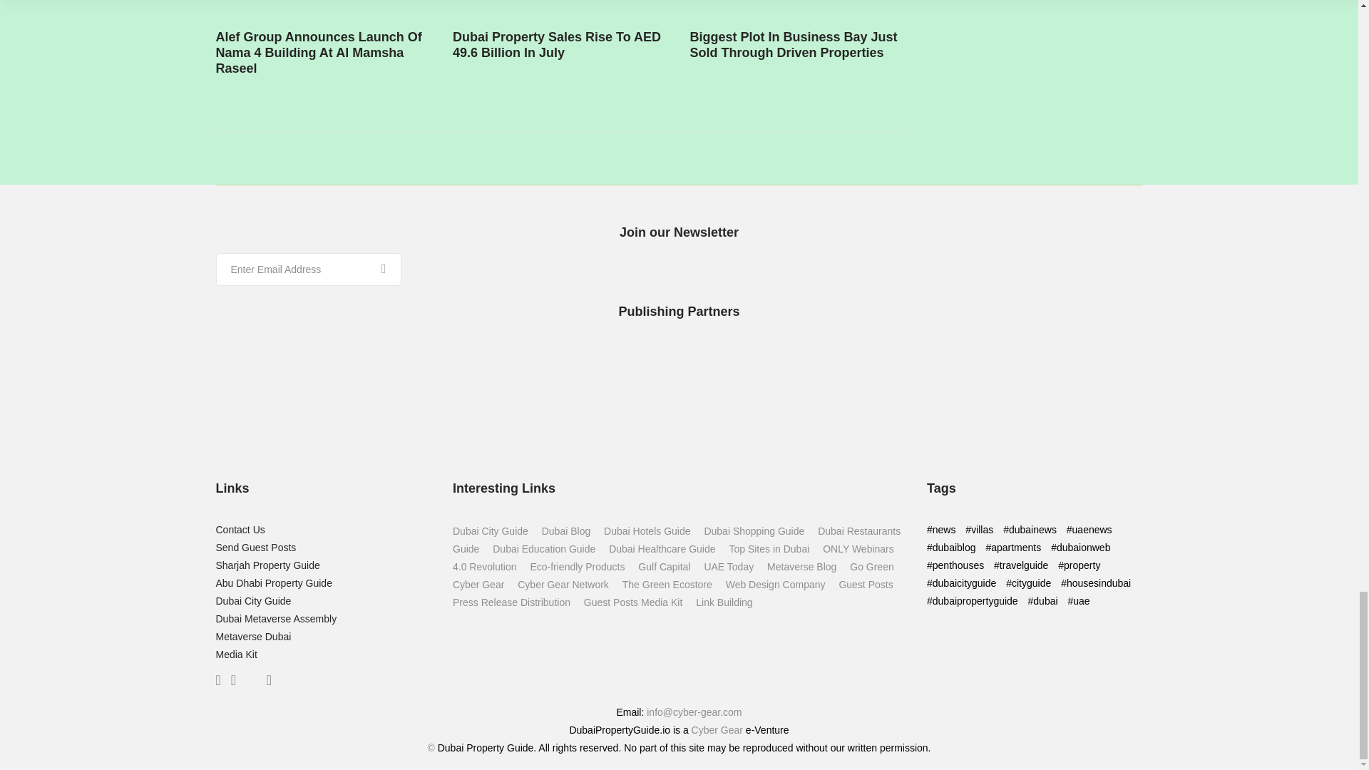 Image resolution: width=1369 pixels, height=770 pixels. What do you see at coordinates (737, 6) in the screenshot?
I see `Dubai Property Sales Rise To AED 49.6 Billion In July` at bounding box center [737, 6].